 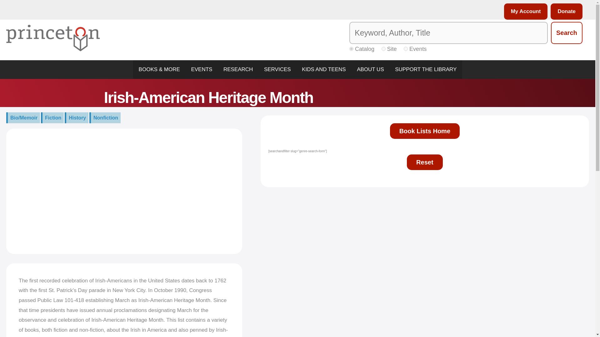 What do you see at coordinates (277, 69) in the screenshot?
I see `SERVICES` at bounding box center [277, 69].